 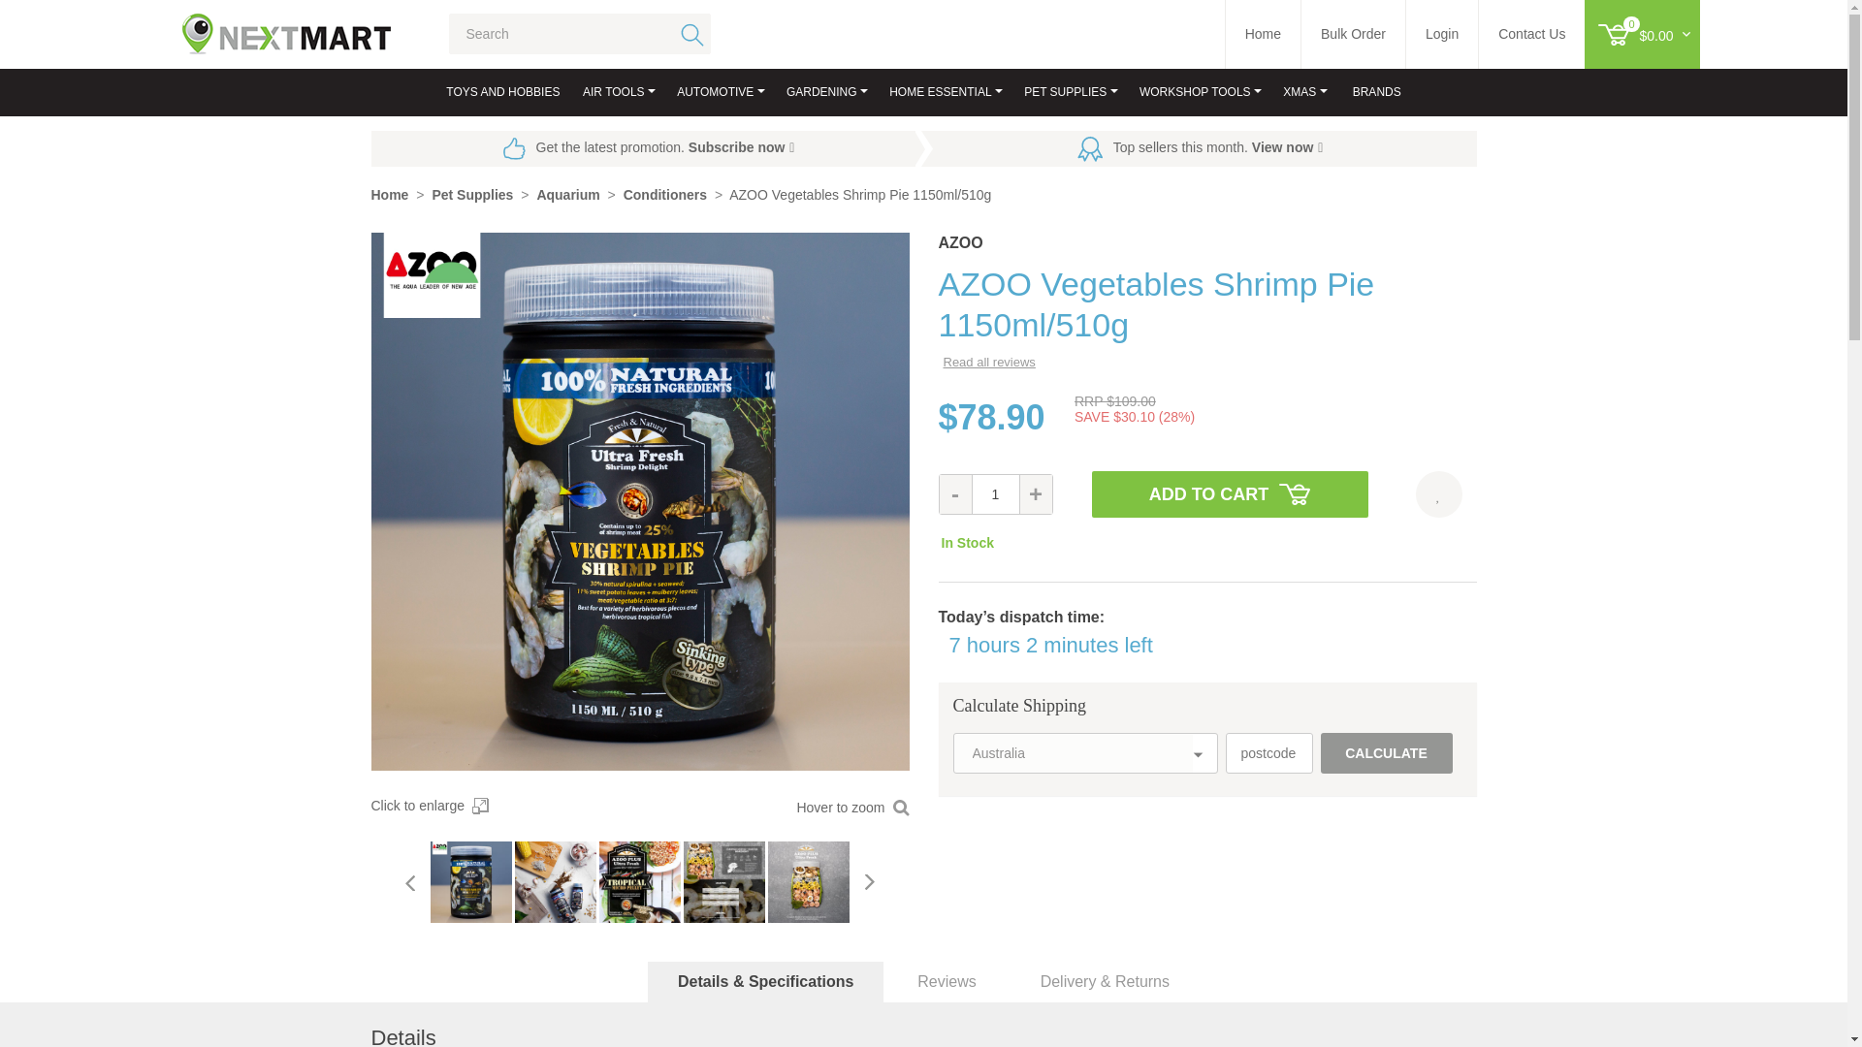 I want to click on Login, so click(x=1441, y=35).